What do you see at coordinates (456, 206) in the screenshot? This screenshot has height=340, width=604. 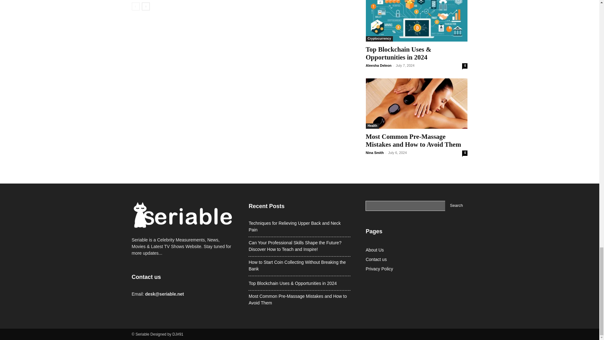 I see `Search` at bounding box center [456, 206].